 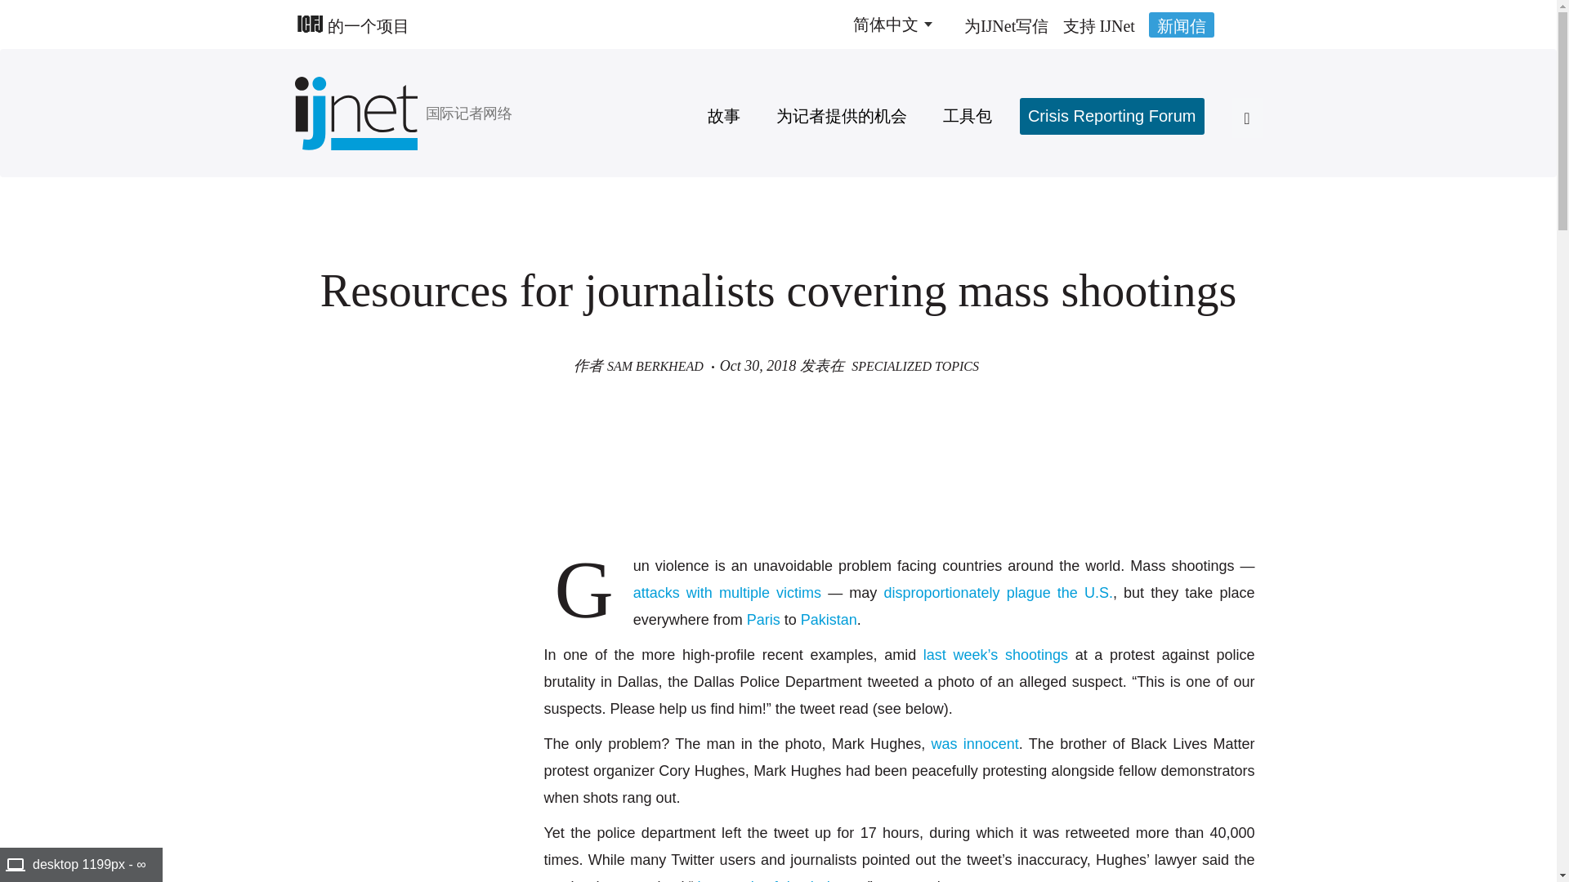 What do you see at coordinates (483, 113) in the screenshot?
I see `Home` at bounding box center [483, 113].